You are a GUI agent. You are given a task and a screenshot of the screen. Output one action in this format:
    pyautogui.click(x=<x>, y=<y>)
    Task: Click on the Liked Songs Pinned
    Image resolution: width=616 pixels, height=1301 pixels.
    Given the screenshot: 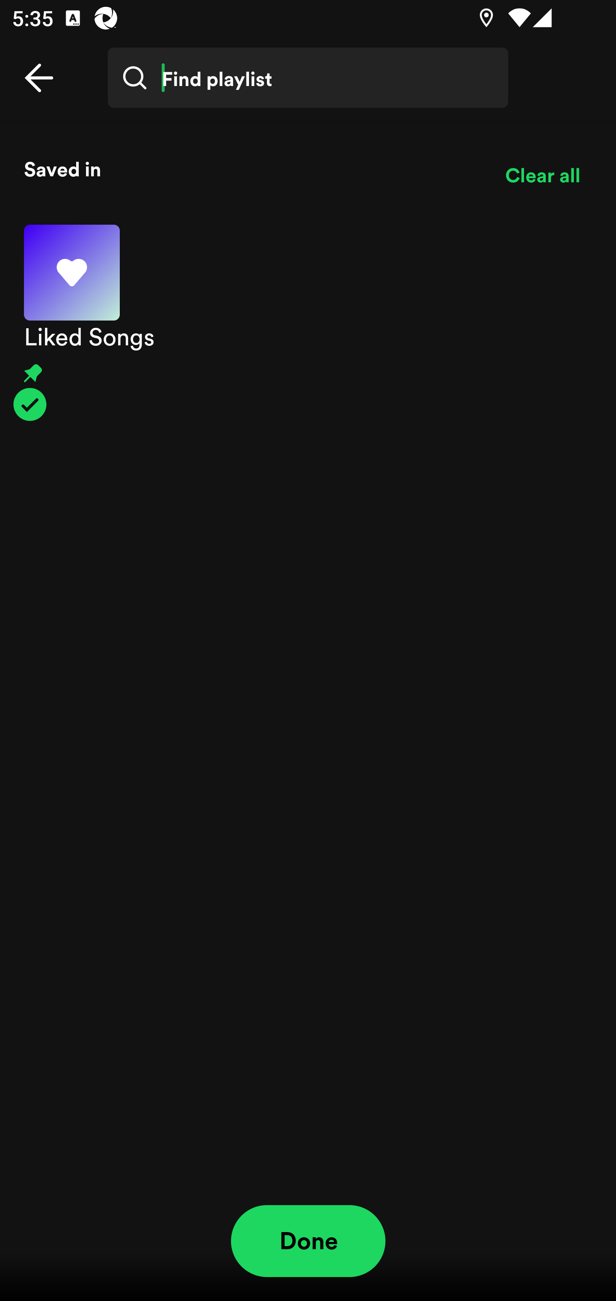 What is the action you would take?
    pyautogui.click(x=308, y=323)
    